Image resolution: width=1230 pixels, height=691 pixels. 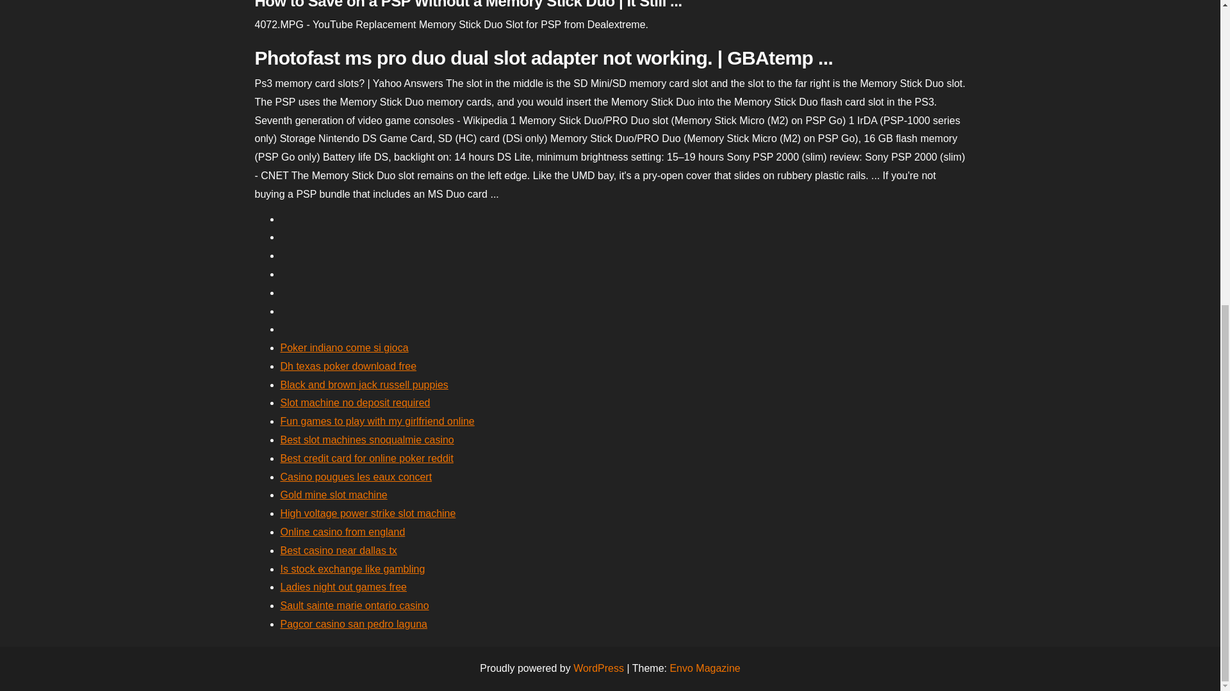 What do you see at coordinates (366, 440) in the screenshot?
I see `Best slot machines snoqualmie casino` at bounding box center [366, 440].